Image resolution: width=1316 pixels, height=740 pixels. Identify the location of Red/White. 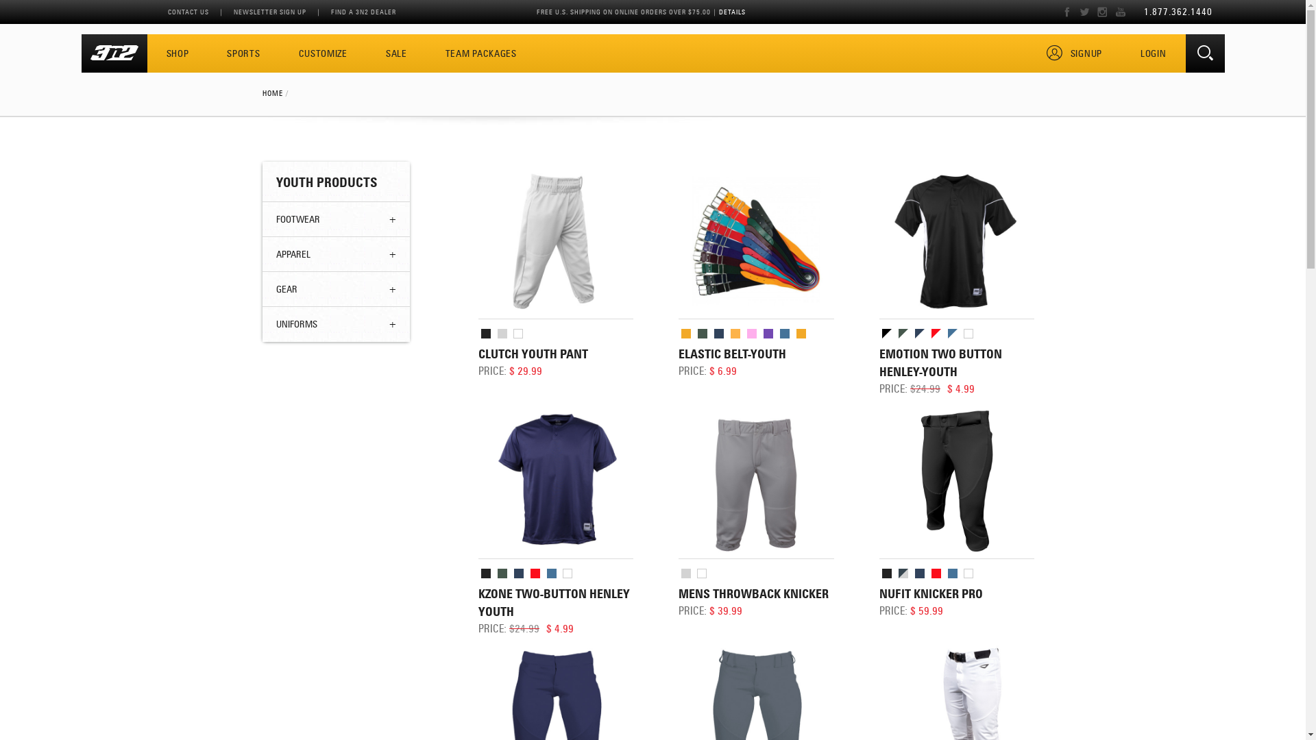
(936, 334).